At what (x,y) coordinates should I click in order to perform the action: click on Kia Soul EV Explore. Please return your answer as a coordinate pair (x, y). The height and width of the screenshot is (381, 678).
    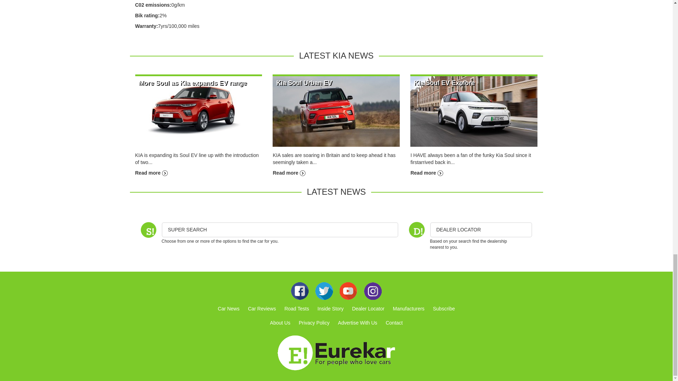
    Looking at the image, I should click on (426, 173).